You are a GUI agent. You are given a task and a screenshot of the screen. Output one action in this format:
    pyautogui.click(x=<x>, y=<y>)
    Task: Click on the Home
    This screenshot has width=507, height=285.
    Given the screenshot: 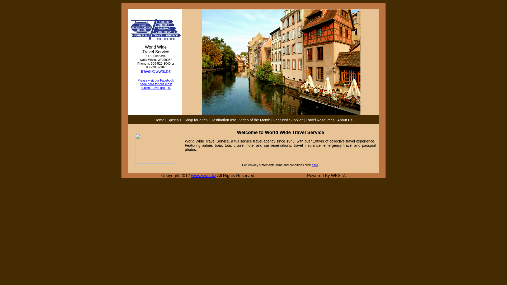 What is the action you would take?
    pyautogui.click(x=159, y=120)
    